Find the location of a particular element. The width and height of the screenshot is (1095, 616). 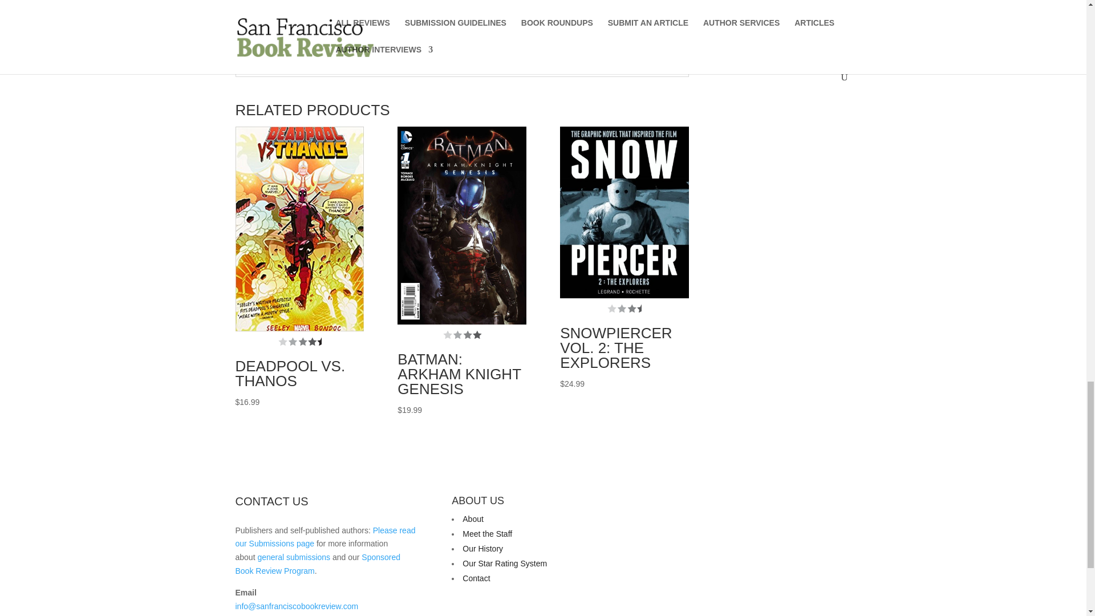

Meet the Staff is located at coordinates (487, 533).